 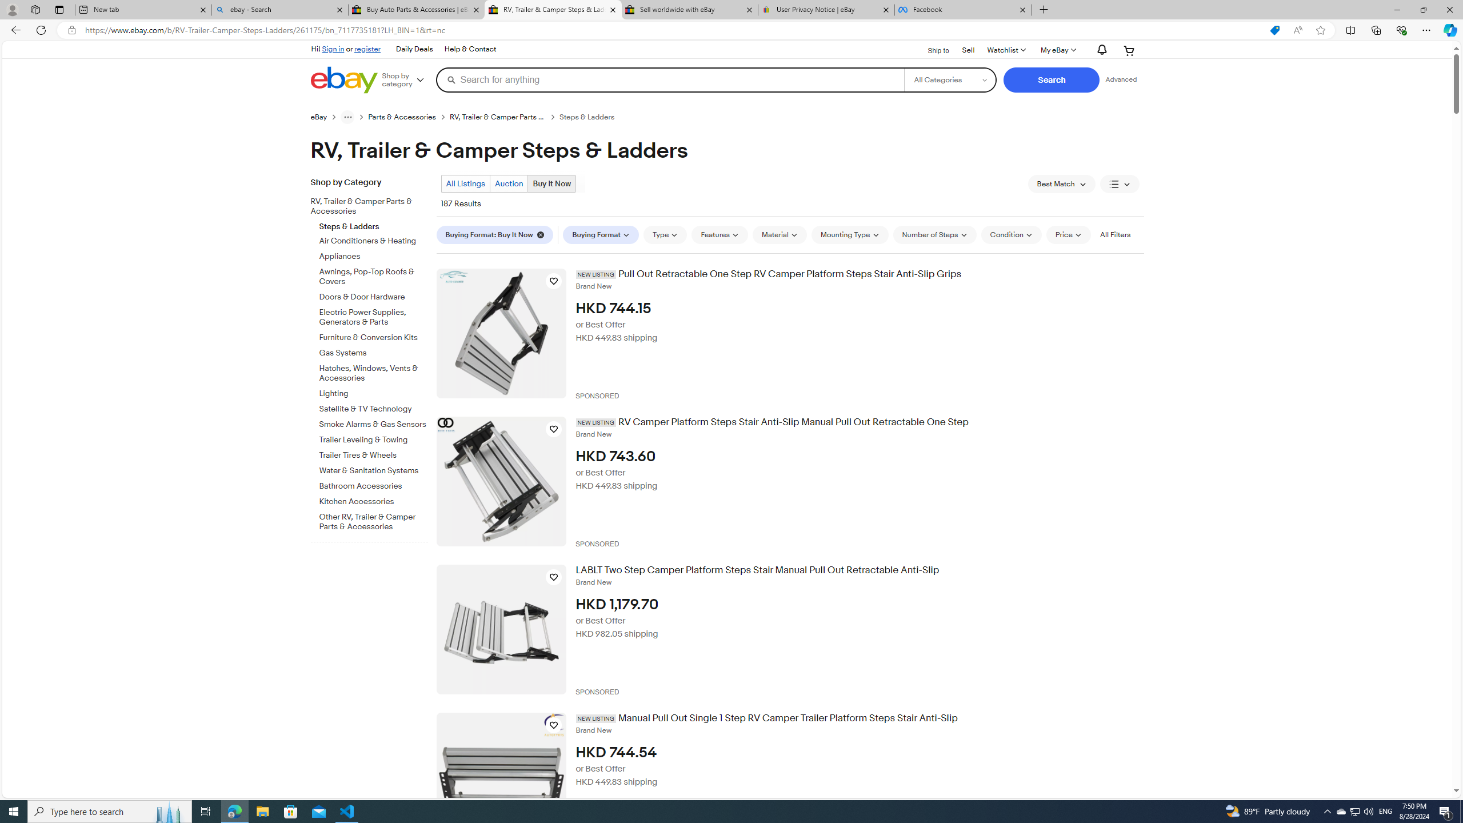 I want to click on Other RV, Trailer & Camper Parts & Accessories, so click(x=374, y=522).